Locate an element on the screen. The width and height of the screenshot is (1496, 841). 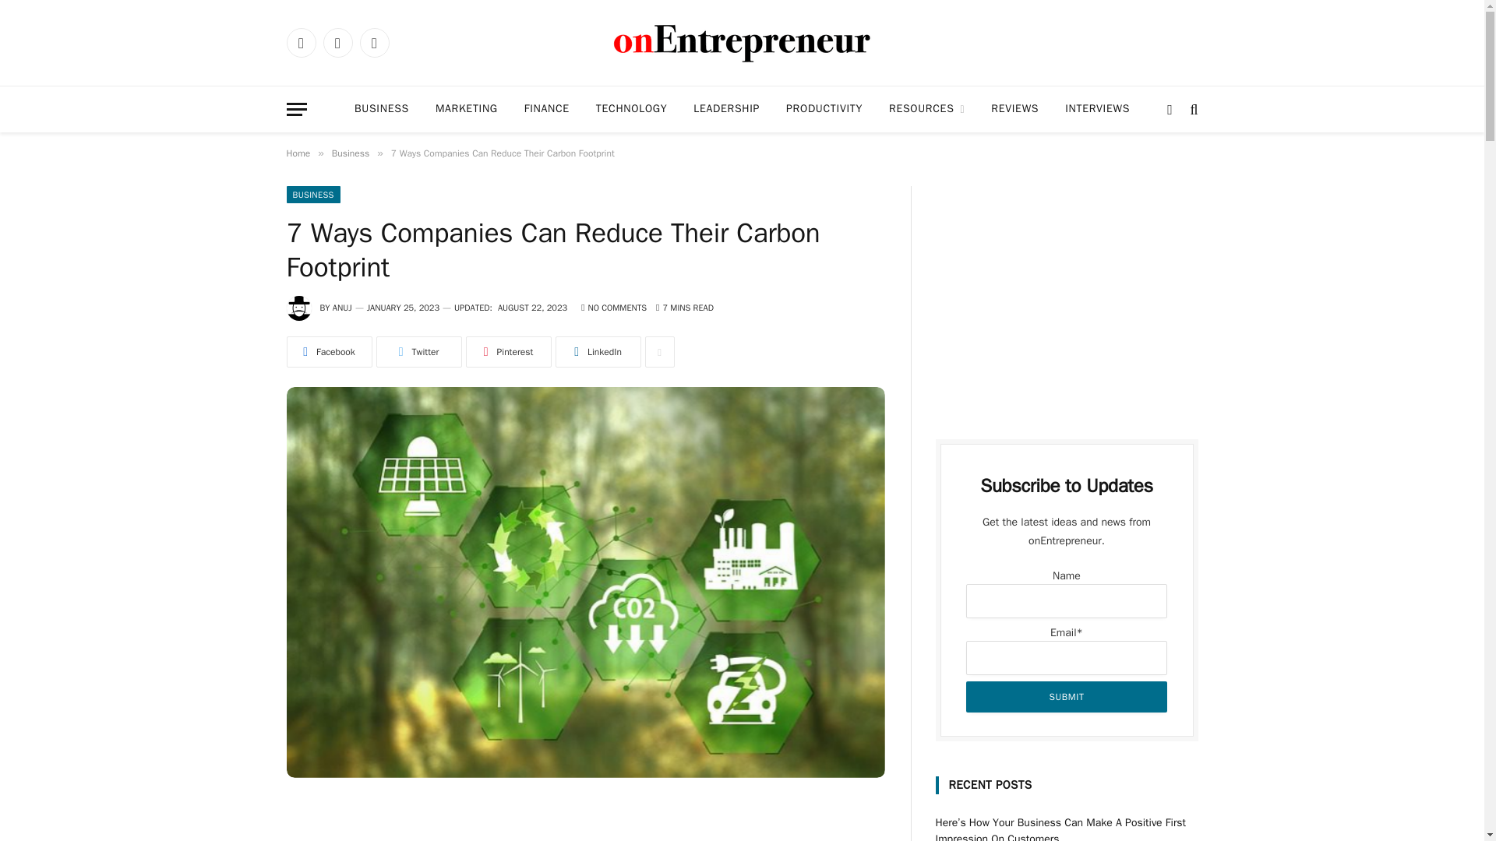
PRODUCTIVITY is located at coordinates (824, 109).